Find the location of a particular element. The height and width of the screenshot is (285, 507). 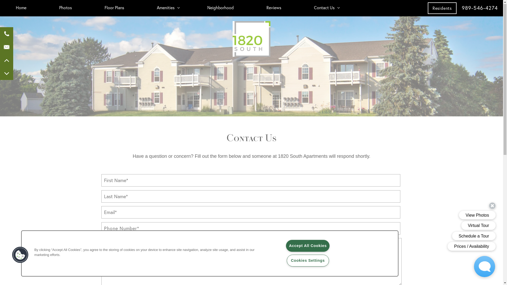

Residents is located at coordinates (442, 8).